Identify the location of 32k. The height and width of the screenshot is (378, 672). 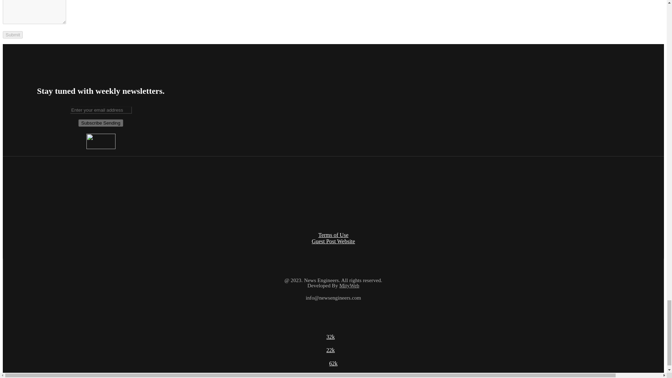
(330, 337).